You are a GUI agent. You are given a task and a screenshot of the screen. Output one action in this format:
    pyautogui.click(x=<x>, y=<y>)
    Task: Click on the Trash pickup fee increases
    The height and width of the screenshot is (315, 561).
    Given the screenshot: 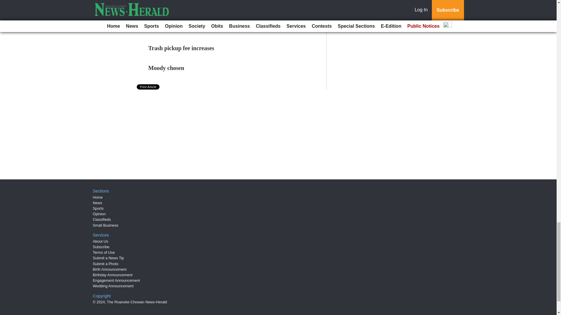 What is the action you would take?
    pyautogui.click(x=181, y=48)
    